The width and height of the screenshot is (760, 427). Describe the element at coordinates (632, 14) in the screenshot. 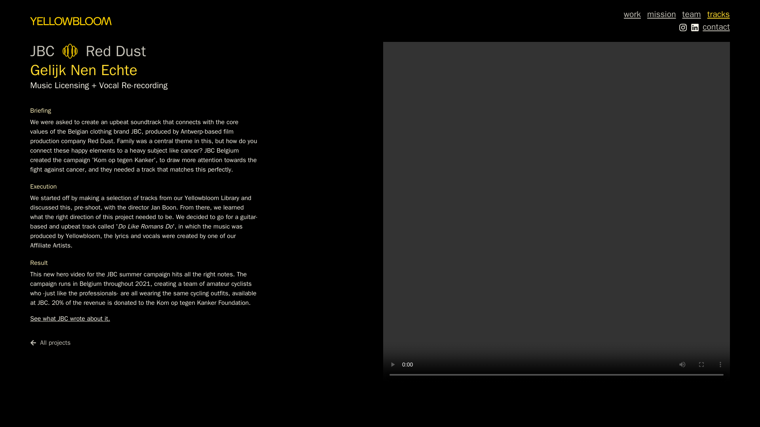

I see `work` at that location.